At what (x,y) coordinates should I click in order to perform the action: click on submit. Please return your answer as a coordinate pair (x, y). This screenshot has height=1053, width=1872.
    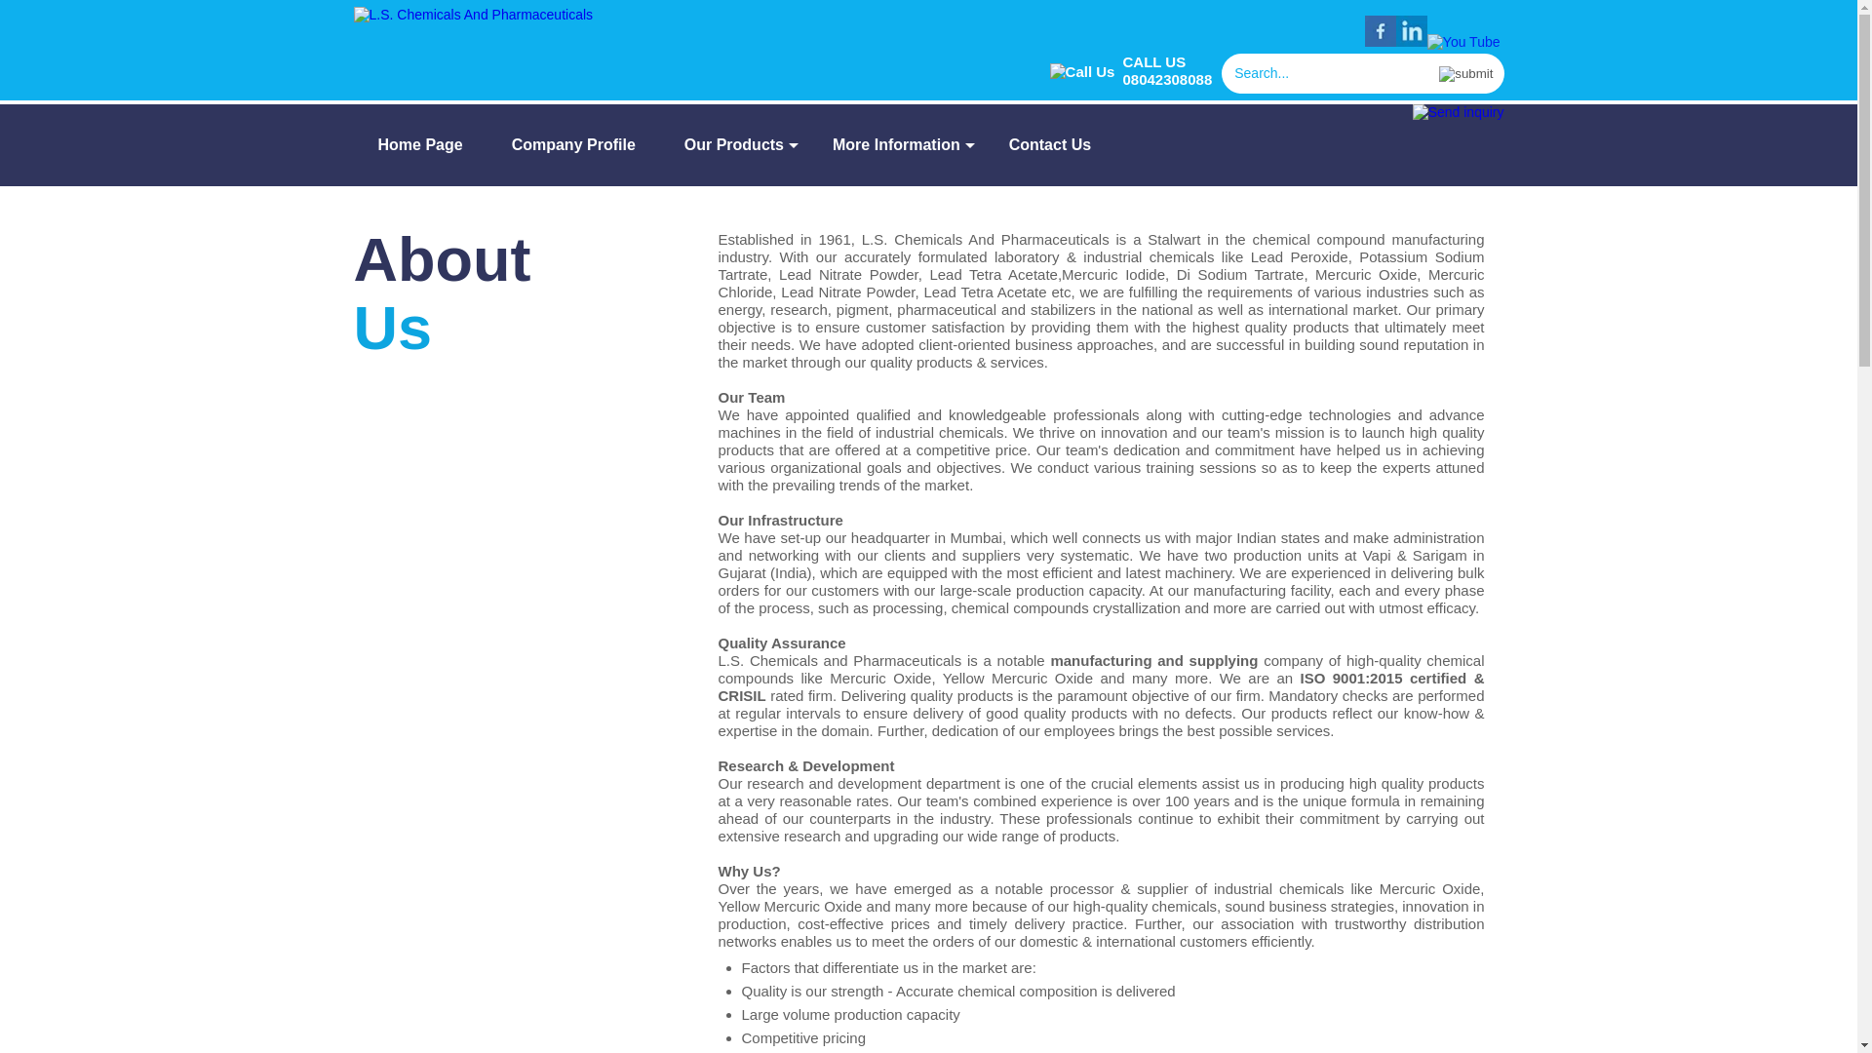
    Looking at the image, I should click on (1465, 74).